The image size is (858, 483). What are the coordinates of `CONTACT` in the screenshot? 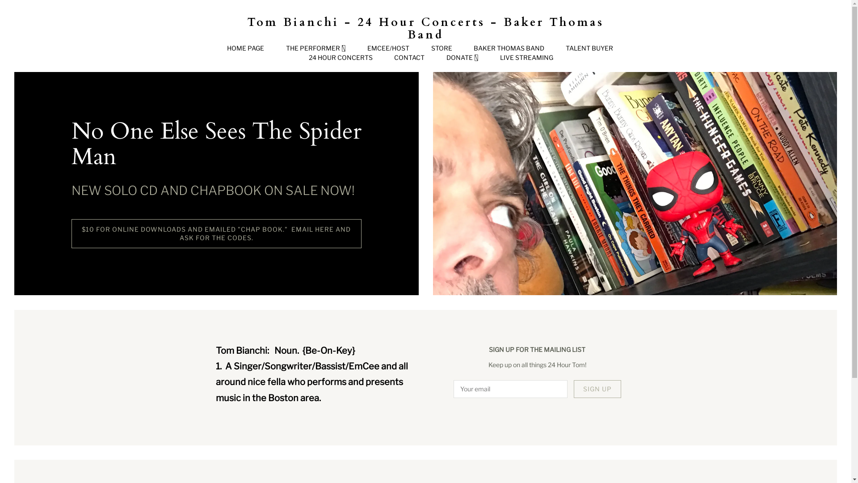 It's located at (409, 58).